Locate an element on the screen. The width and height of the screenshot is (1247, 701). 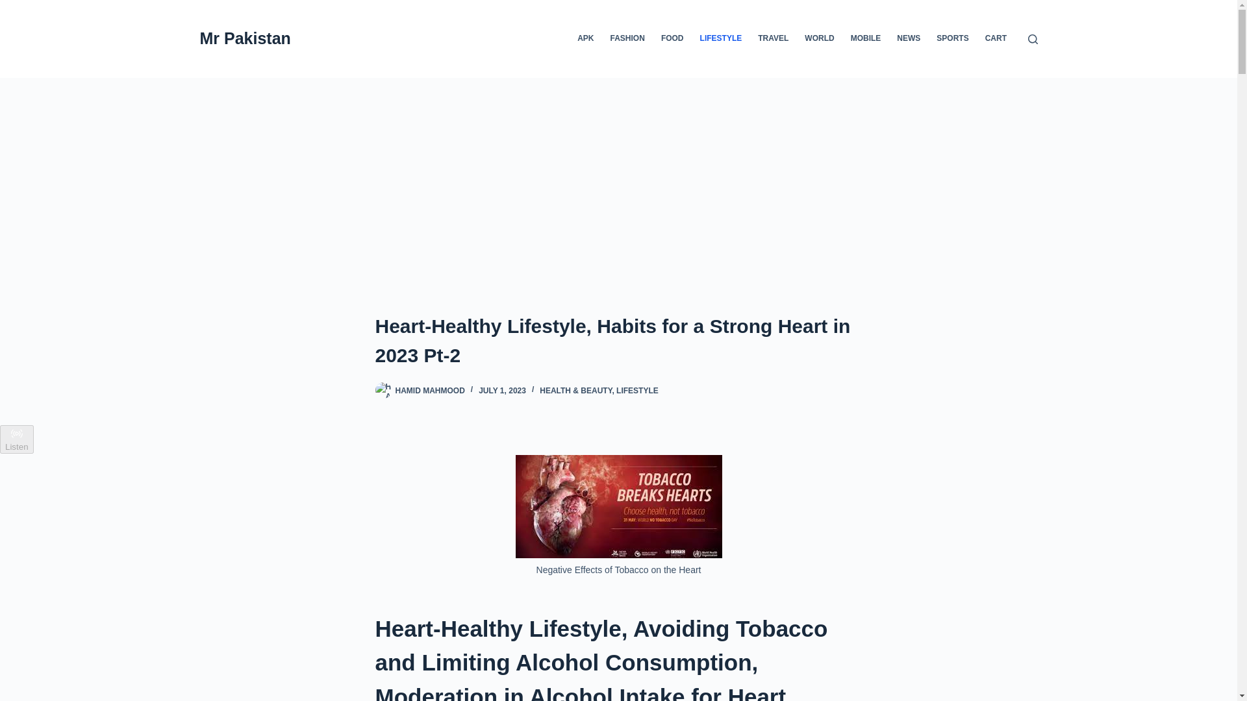
Posts by Hamid Mahmood is located at coordinates (429, 391).